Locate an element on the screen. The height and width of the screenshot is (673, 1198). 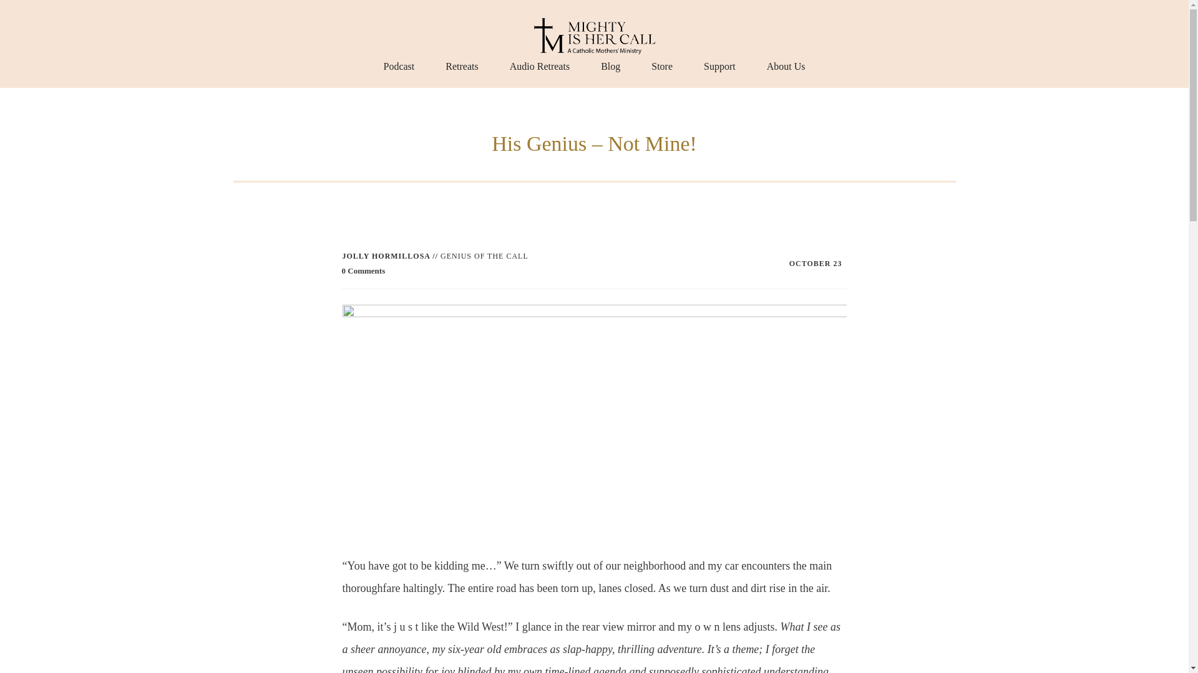
GENIUS OF THE CALL is located at coordinates (484, 255).